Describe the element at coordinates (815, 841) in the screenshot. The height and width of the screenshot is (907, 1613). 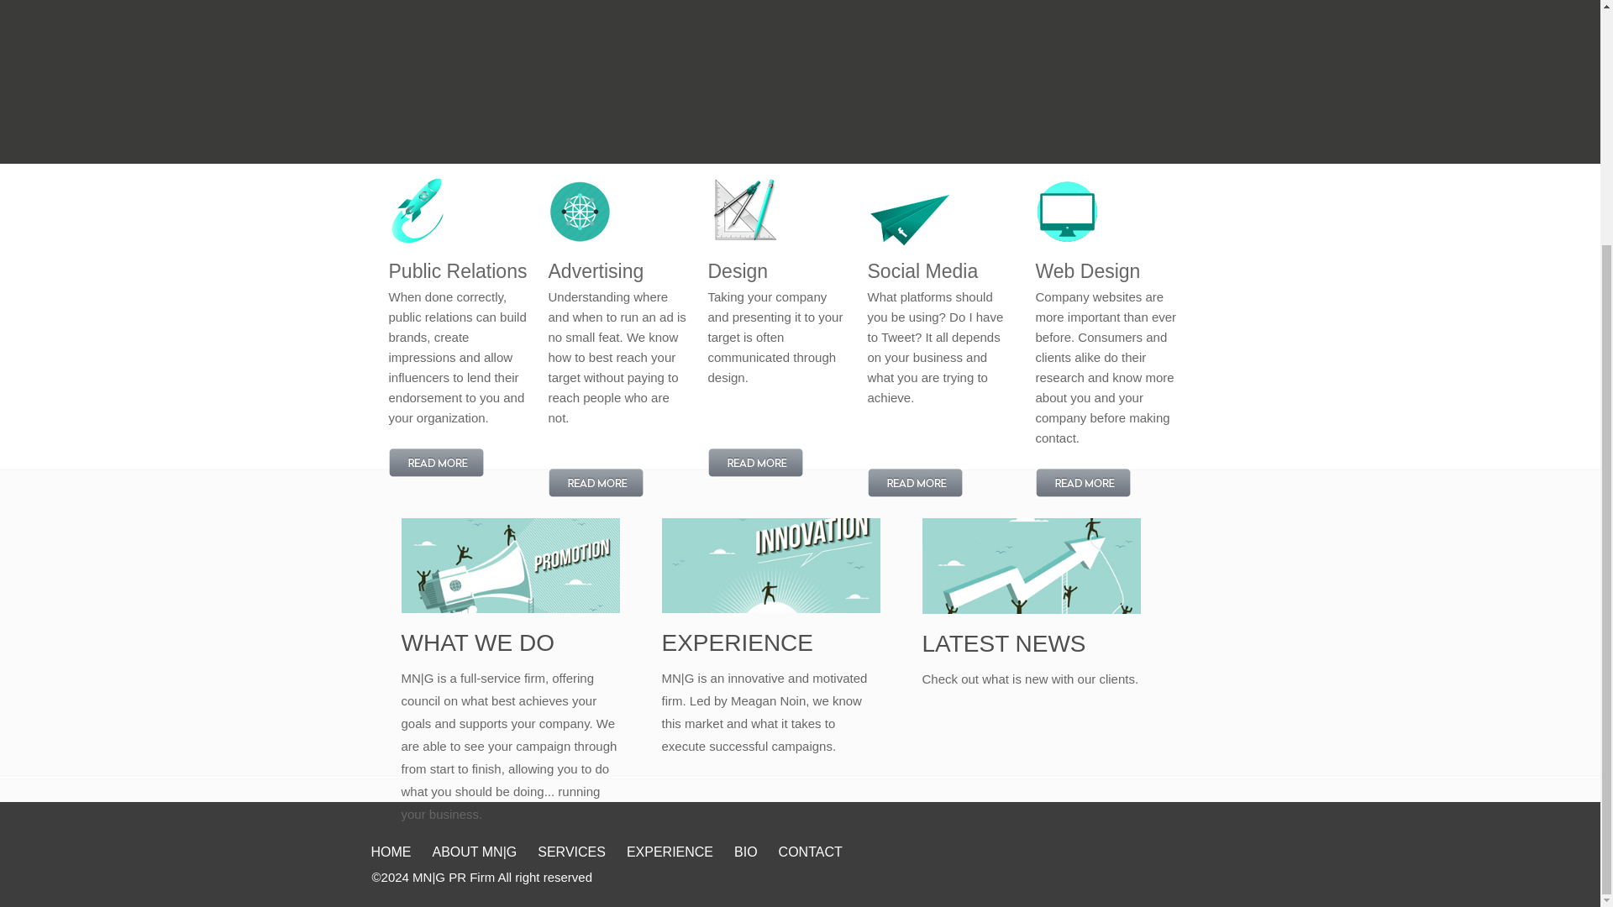
I see `CONTACT` at that location.